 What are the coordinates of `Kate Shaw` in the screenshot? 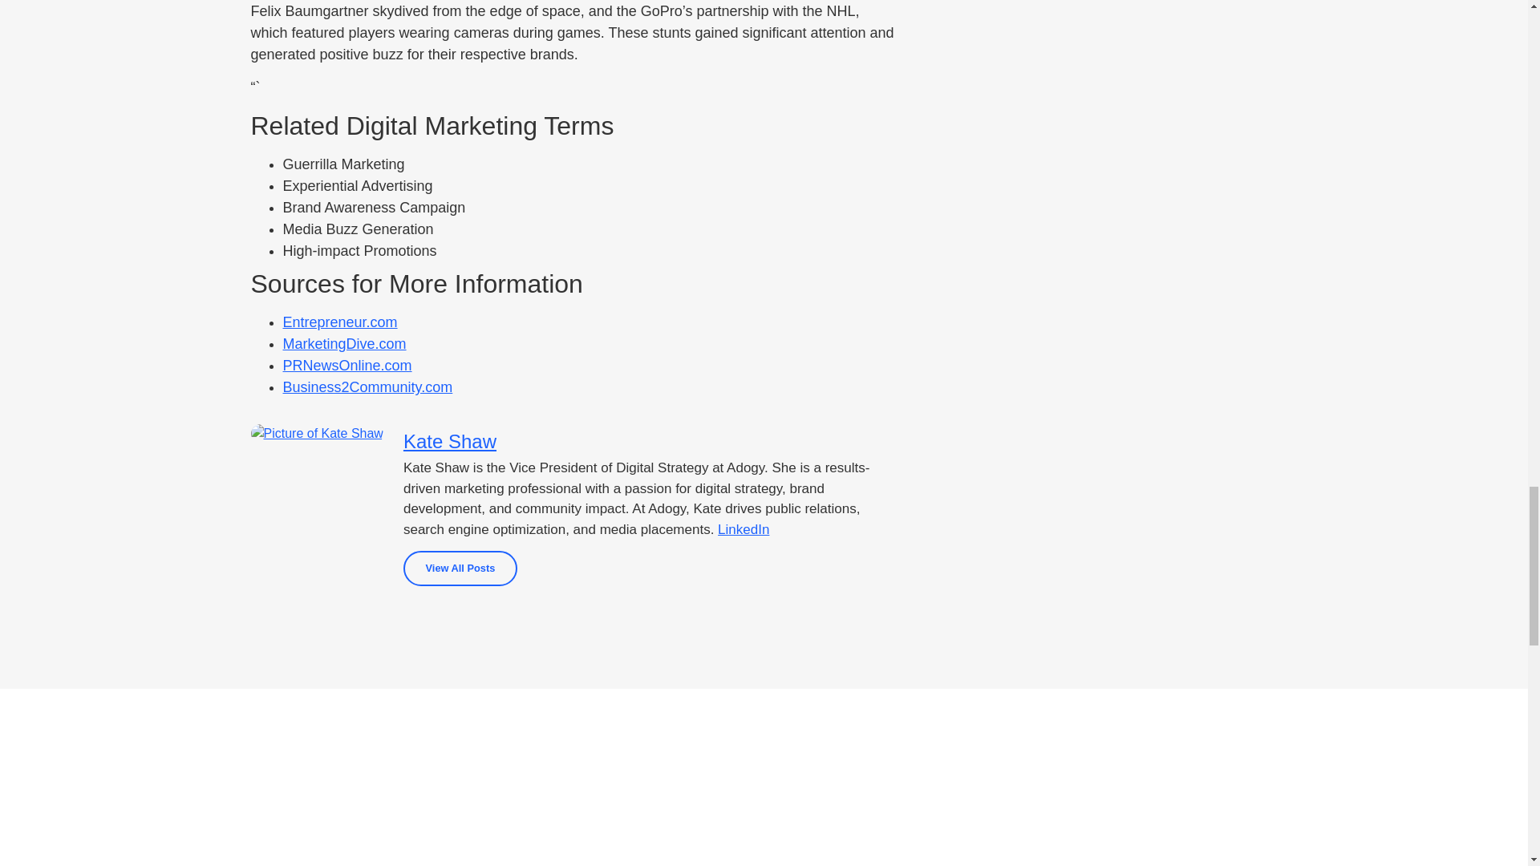 It's located at (651, 441).